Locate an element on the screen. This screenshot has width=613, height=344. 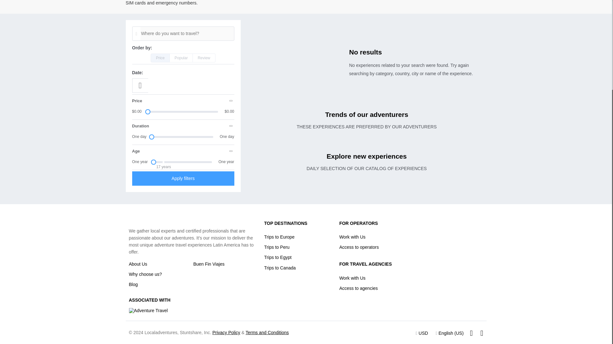
Adventure Travel is located at coordinates (148, 310).